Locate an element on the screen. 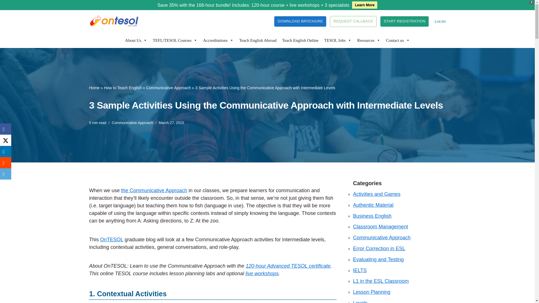 This screenshot has width=539, height=303. Teach English Abroad is located at coordinates (258, 40).